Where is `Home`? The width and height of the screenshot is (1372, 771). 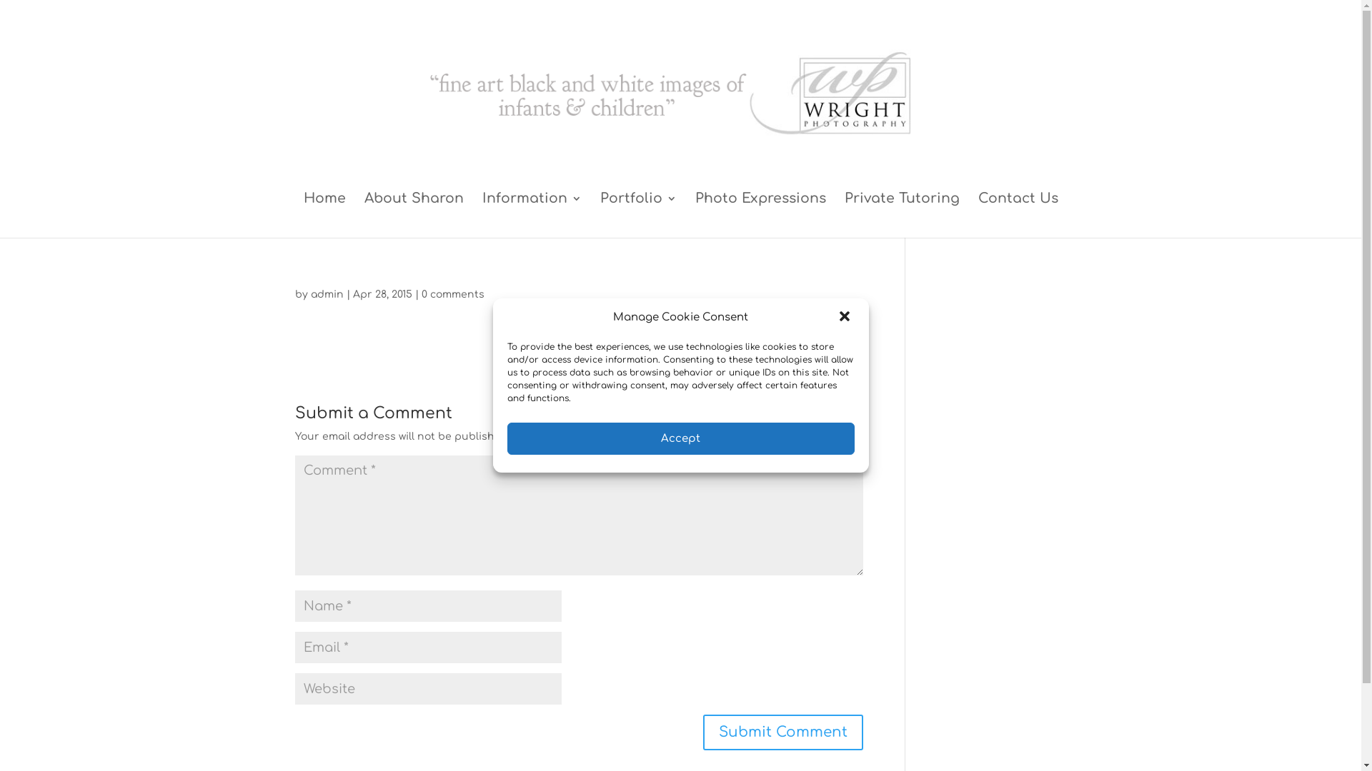 Home is located at coordinates (324, 216).